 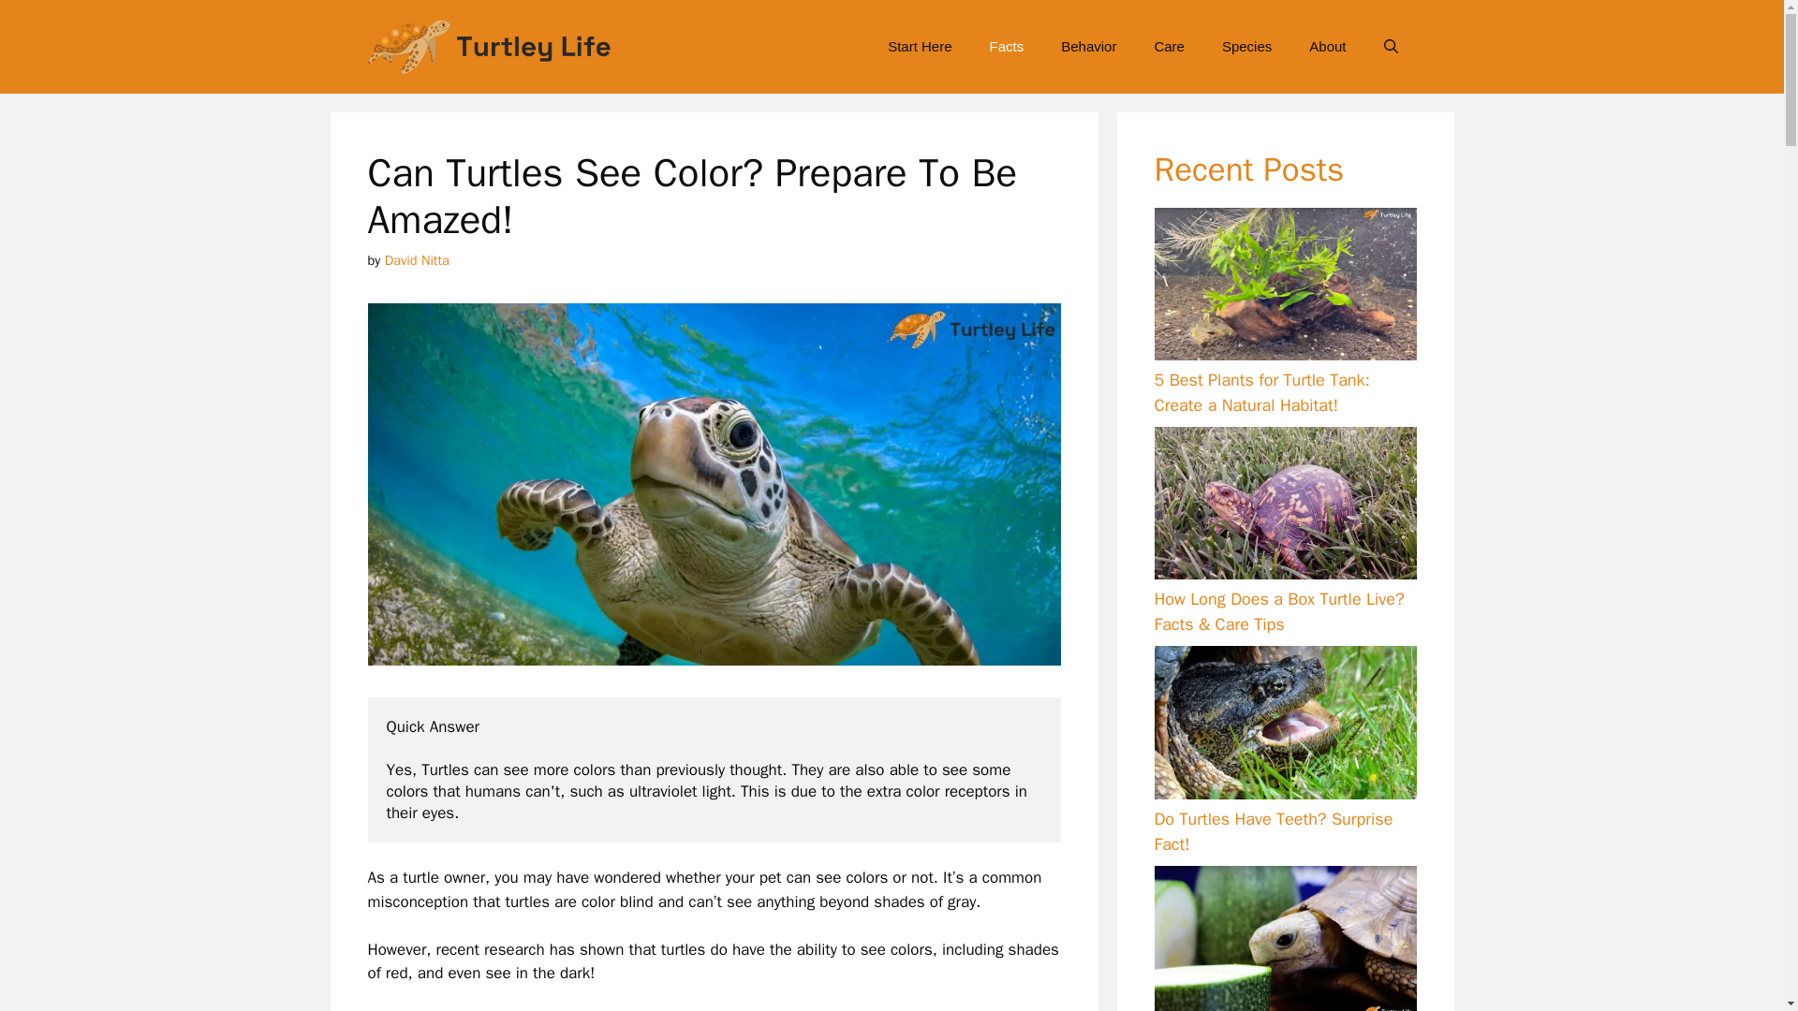 I want to click on Care, so click(x=1169, y=47).